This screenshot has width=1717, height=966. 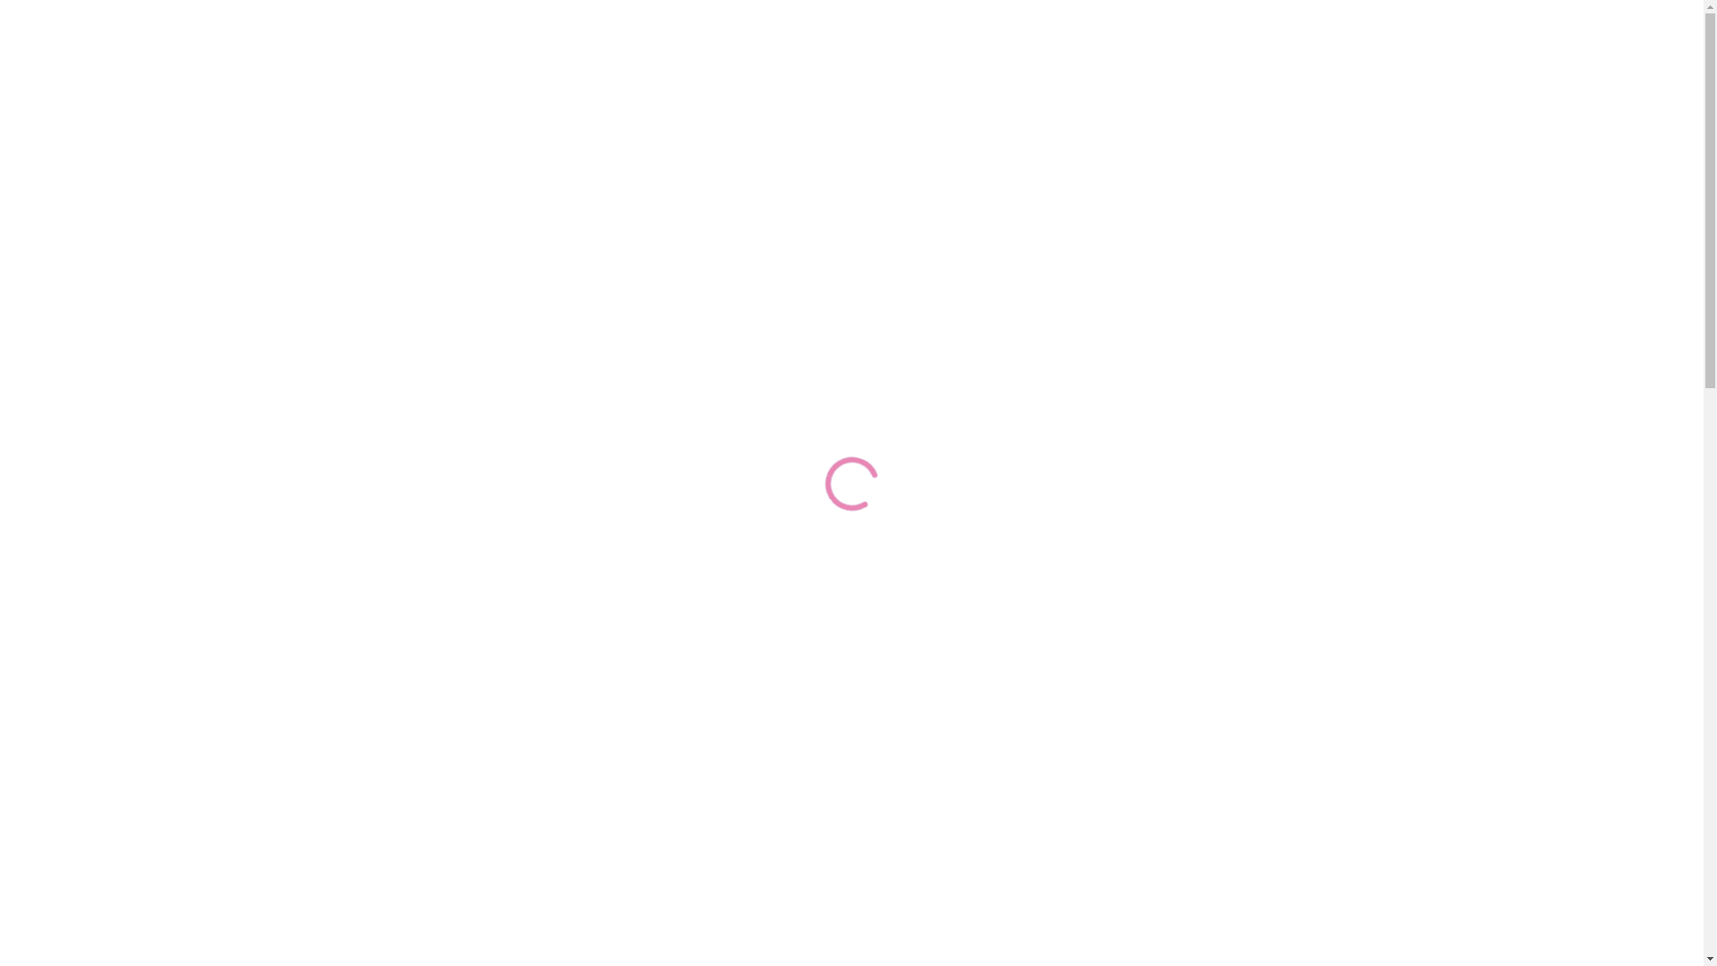 What do you see at coordinates (368, 815) in the screenshot?
I see `Sachets` at bounding box center [368, 815].